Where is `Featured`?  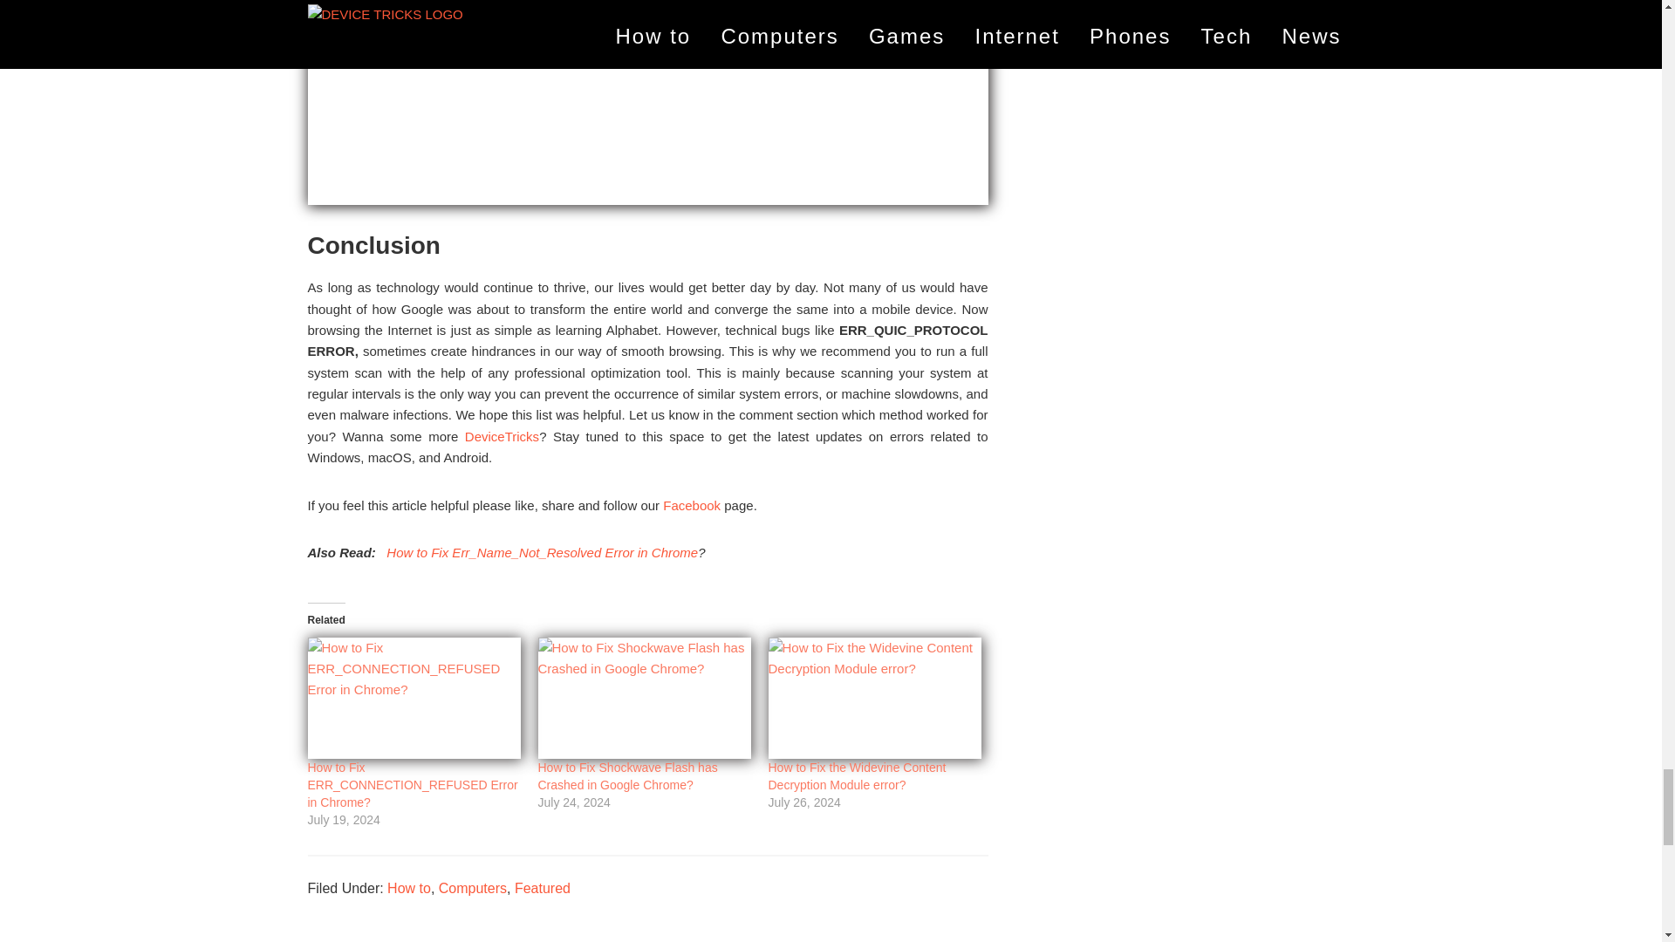 Featured is located at coordinates (543, 888).